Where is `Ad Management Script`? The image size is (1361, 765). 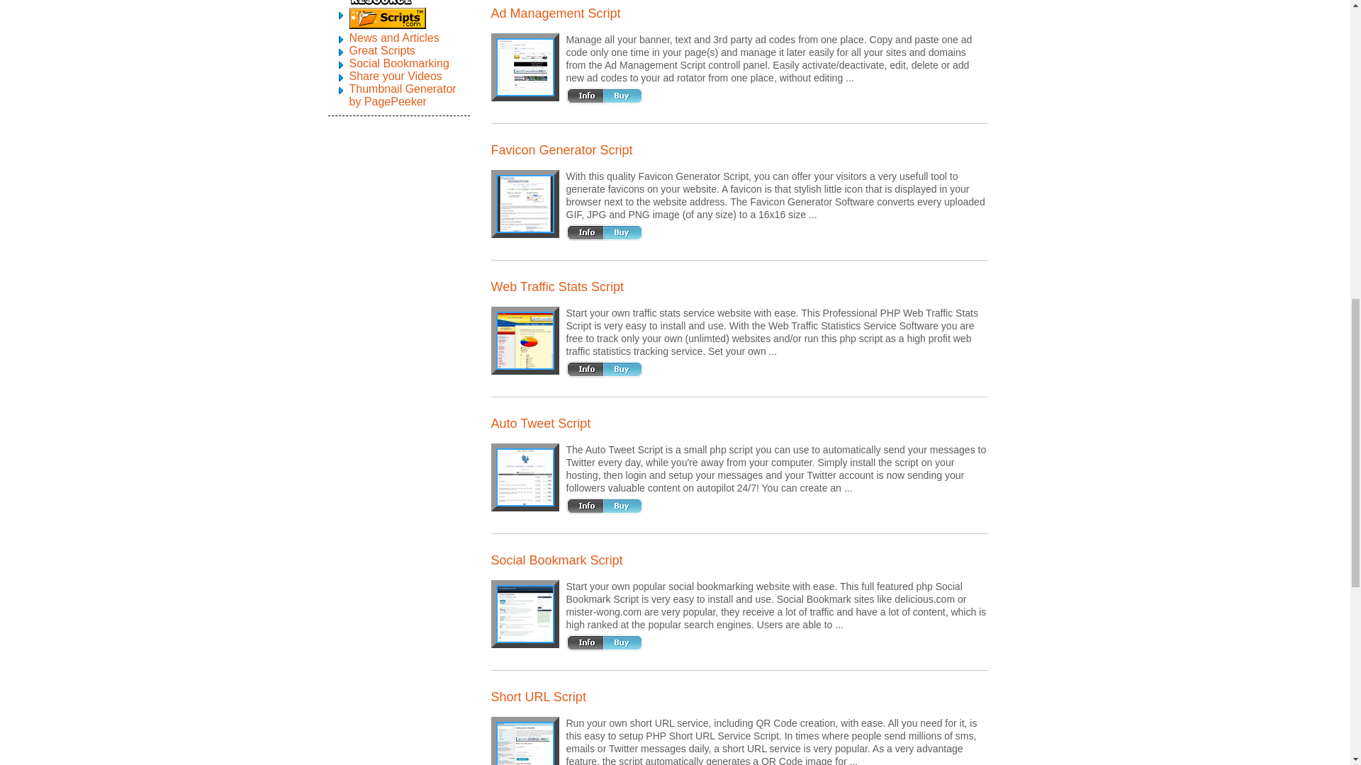 Ad Management Script is located at coordinates (525, 67).